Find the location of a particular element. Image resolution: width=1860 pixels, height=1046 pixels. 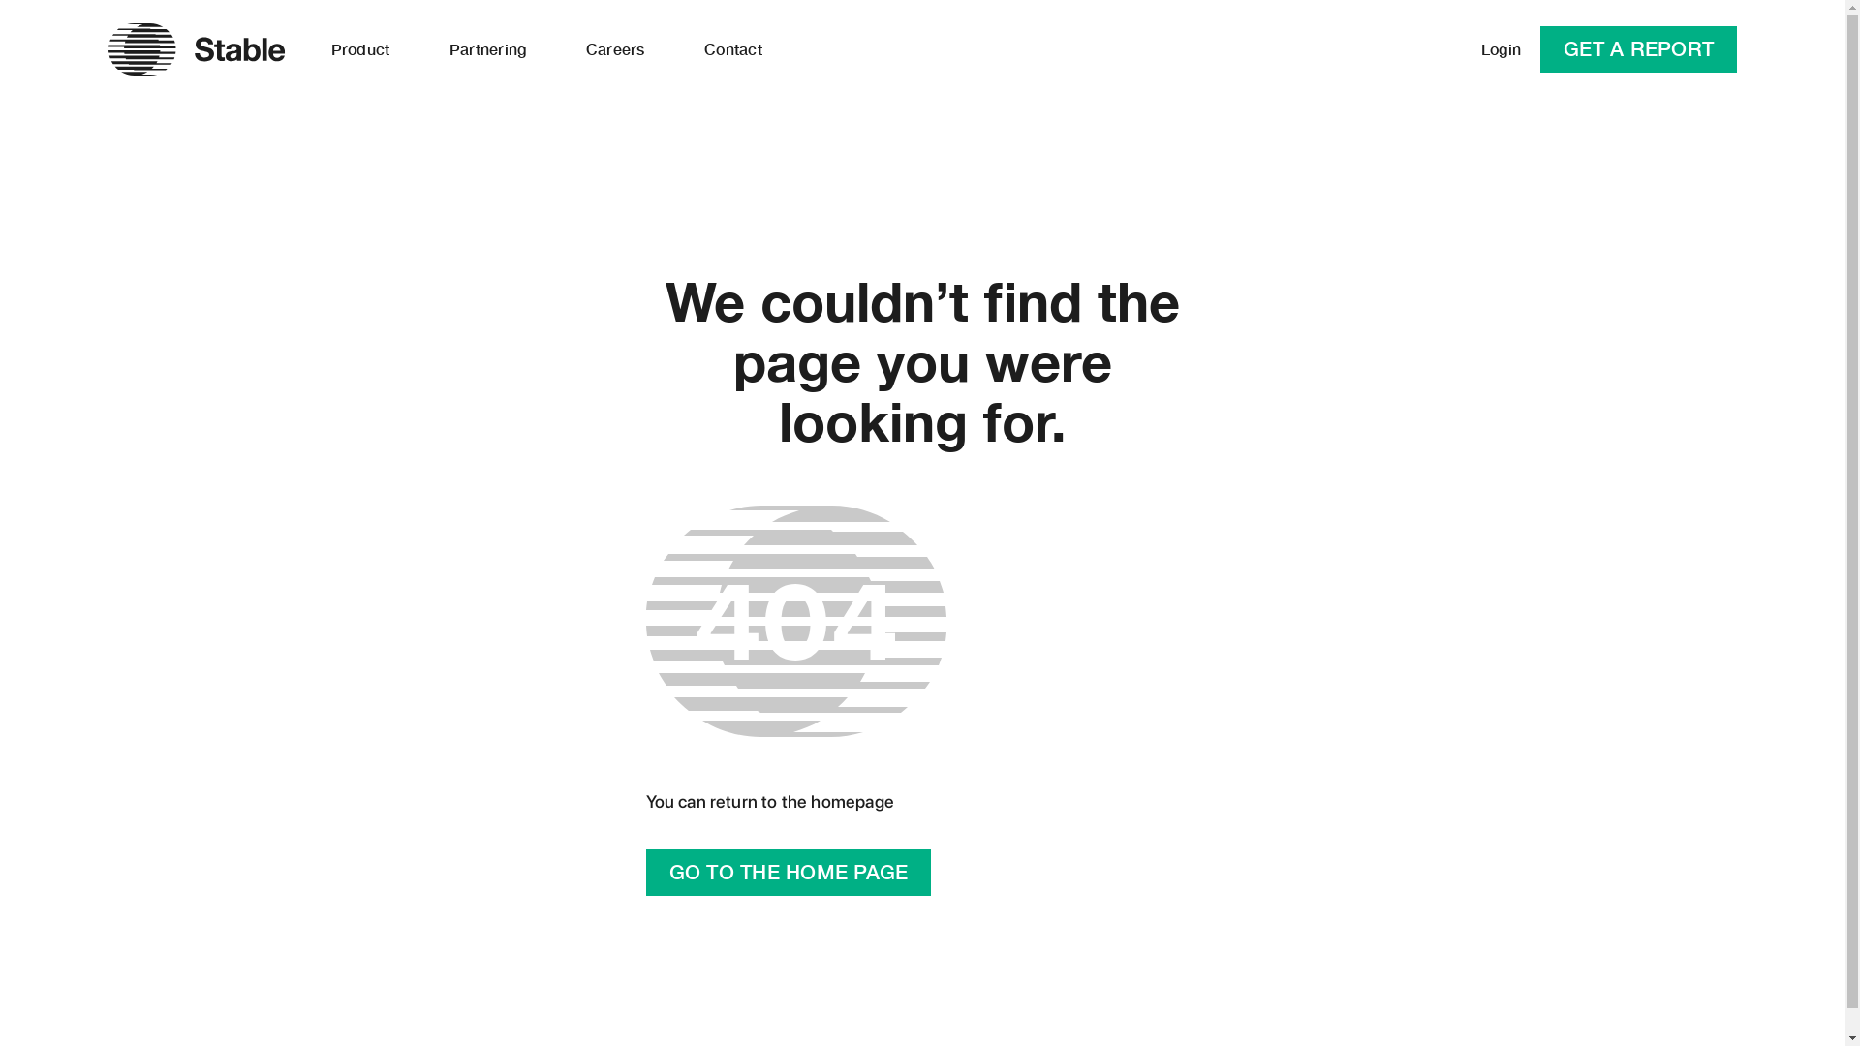

GET A REPORT is located at coordinates (1639, 49).